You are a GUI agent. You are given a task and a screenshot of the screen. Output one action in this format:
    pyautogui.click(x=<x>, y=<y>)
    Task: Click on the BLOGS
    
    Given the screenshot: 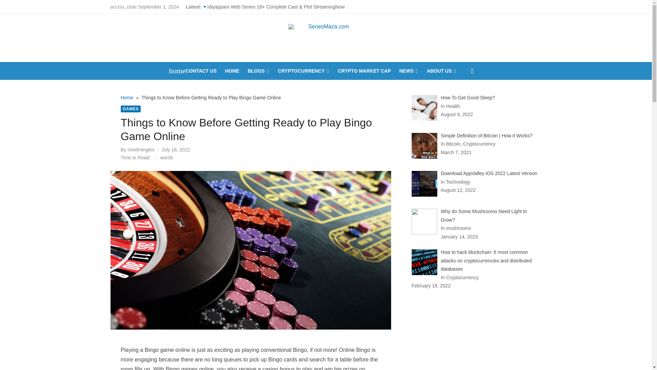 What is the action you would take?
    pyautogui.click(x=259, y=71)
    